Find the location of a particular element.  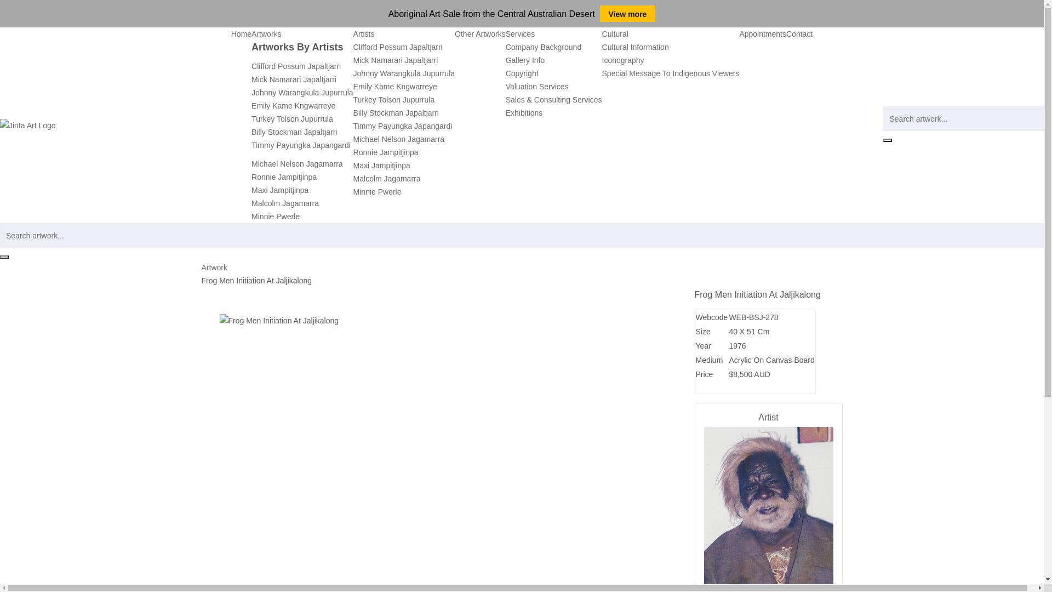

Minnie Pwerle is located at coordinates (378, 192).